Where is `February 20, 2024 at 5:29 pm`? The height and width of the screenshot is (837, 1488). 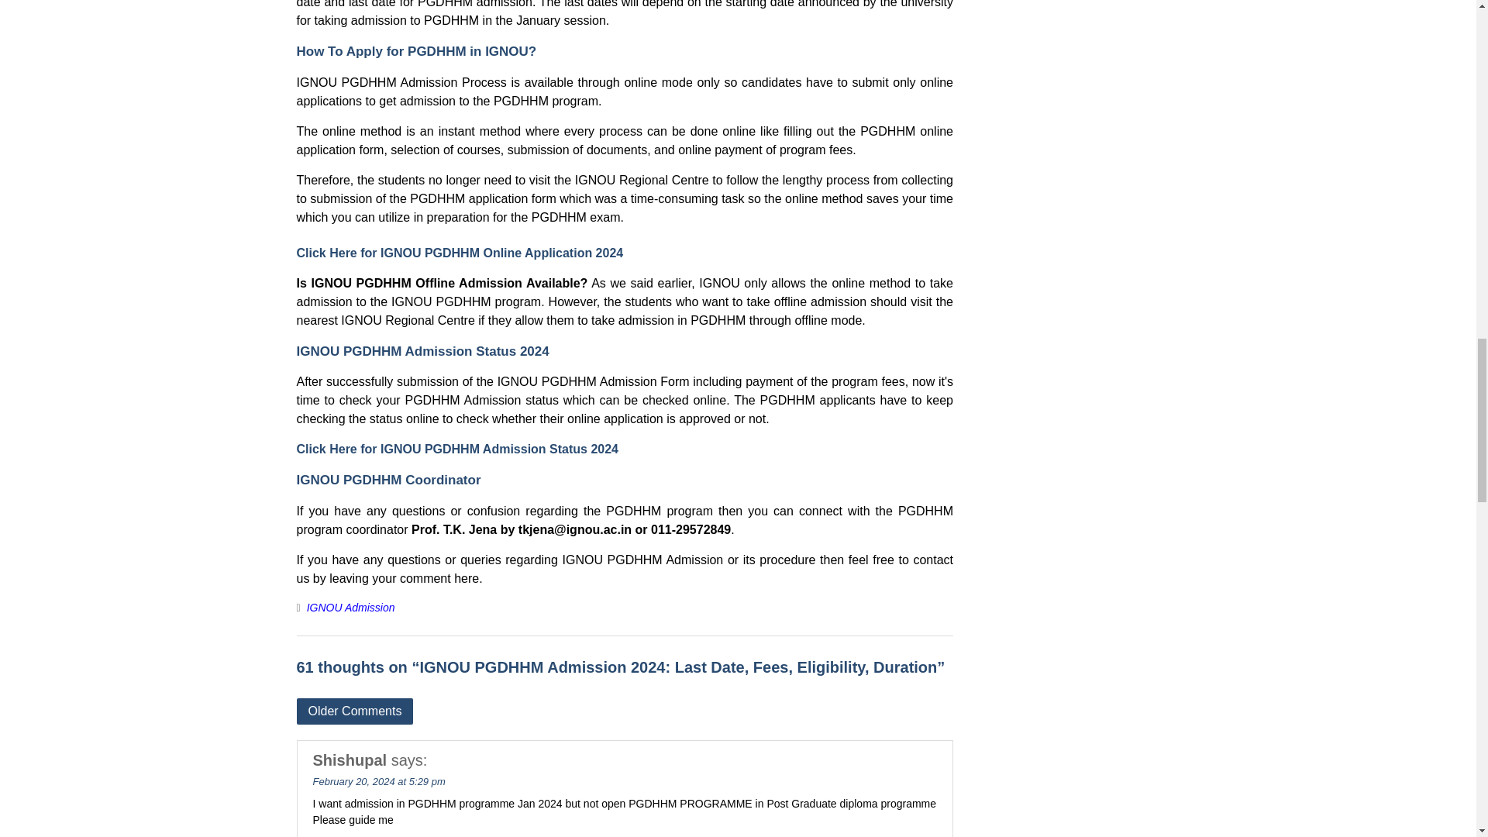
February 20, 2024 at 5:29 pm is located at coordinates (378, 781).